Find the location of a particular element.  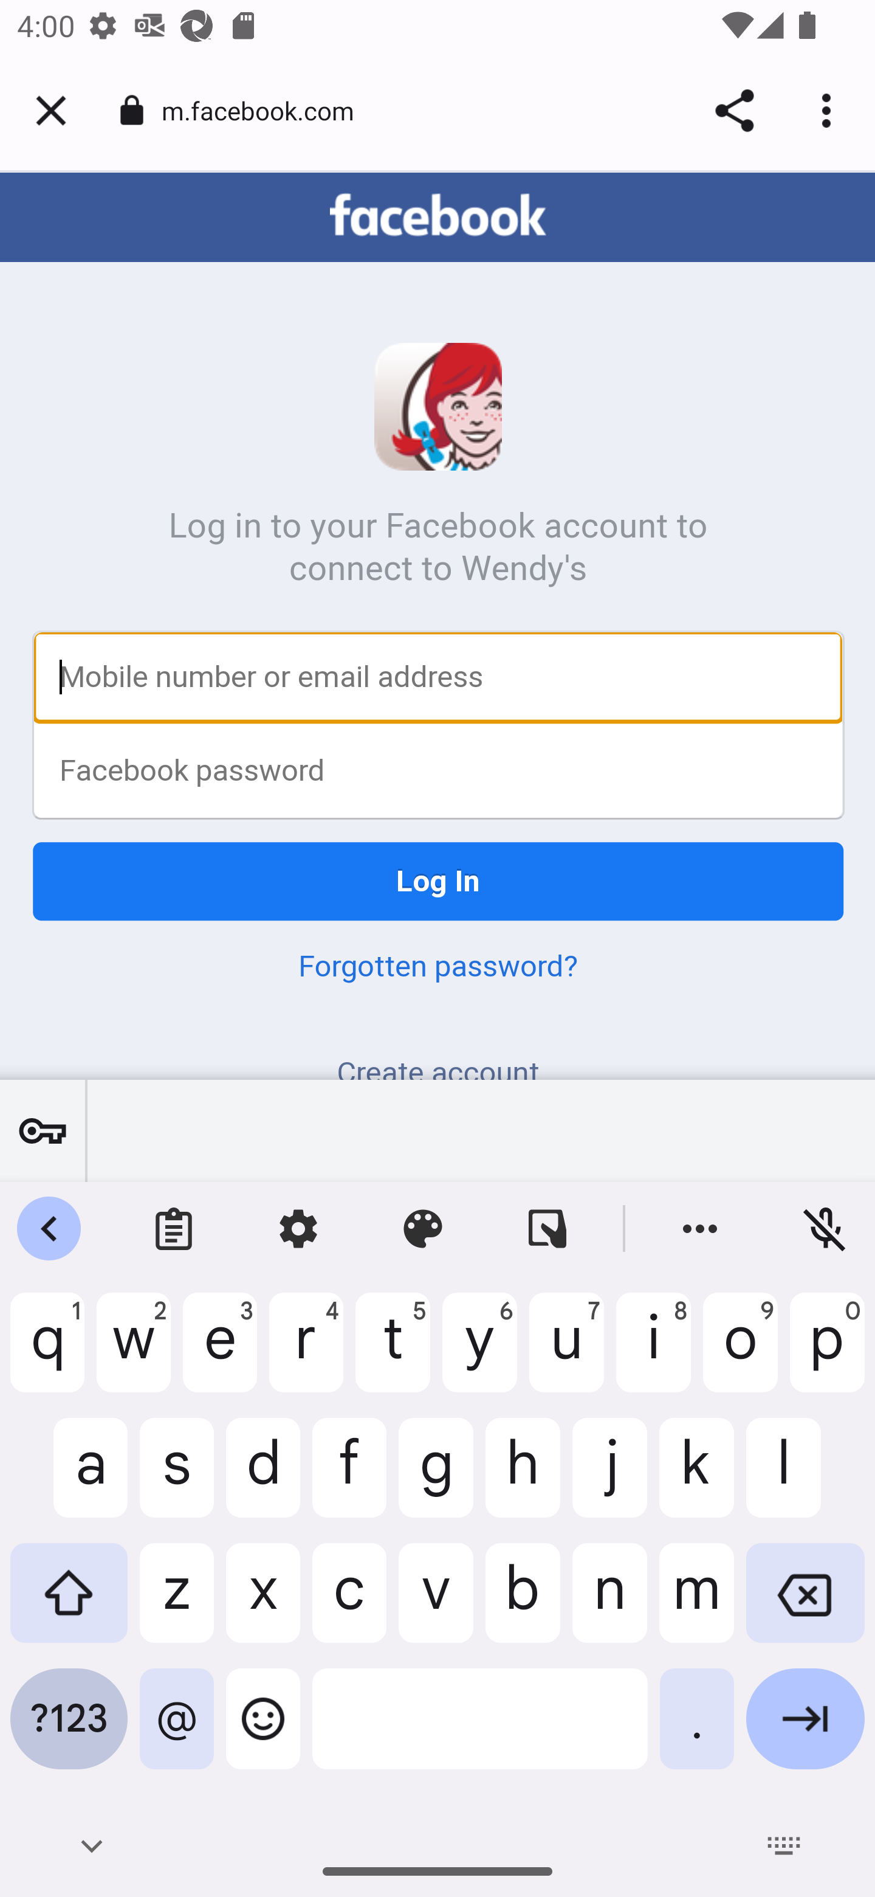

Show passwords is located at coordinates (43, 1130).